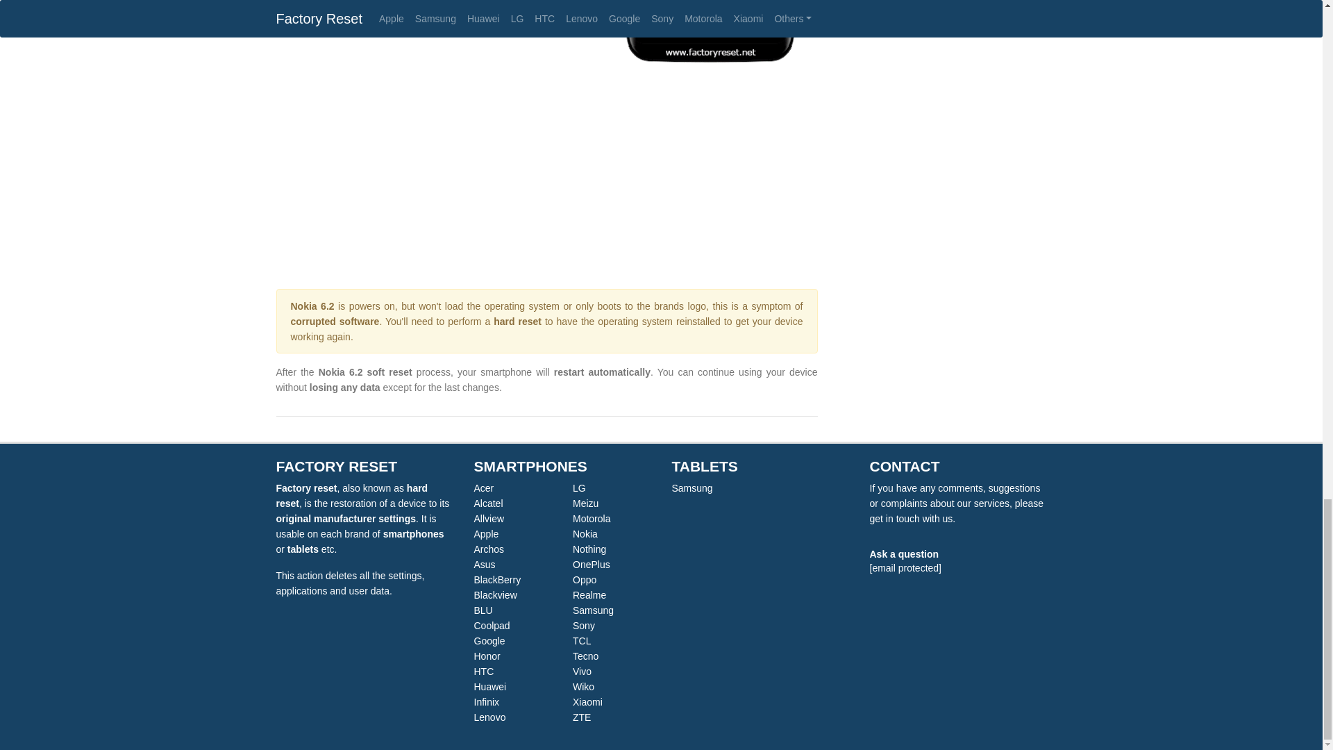 This screenshot has height=750, width=1333. What do you see at coordinates (486, 533) in the screenshot?
I see `Apple` at bounding box center [486, 533].